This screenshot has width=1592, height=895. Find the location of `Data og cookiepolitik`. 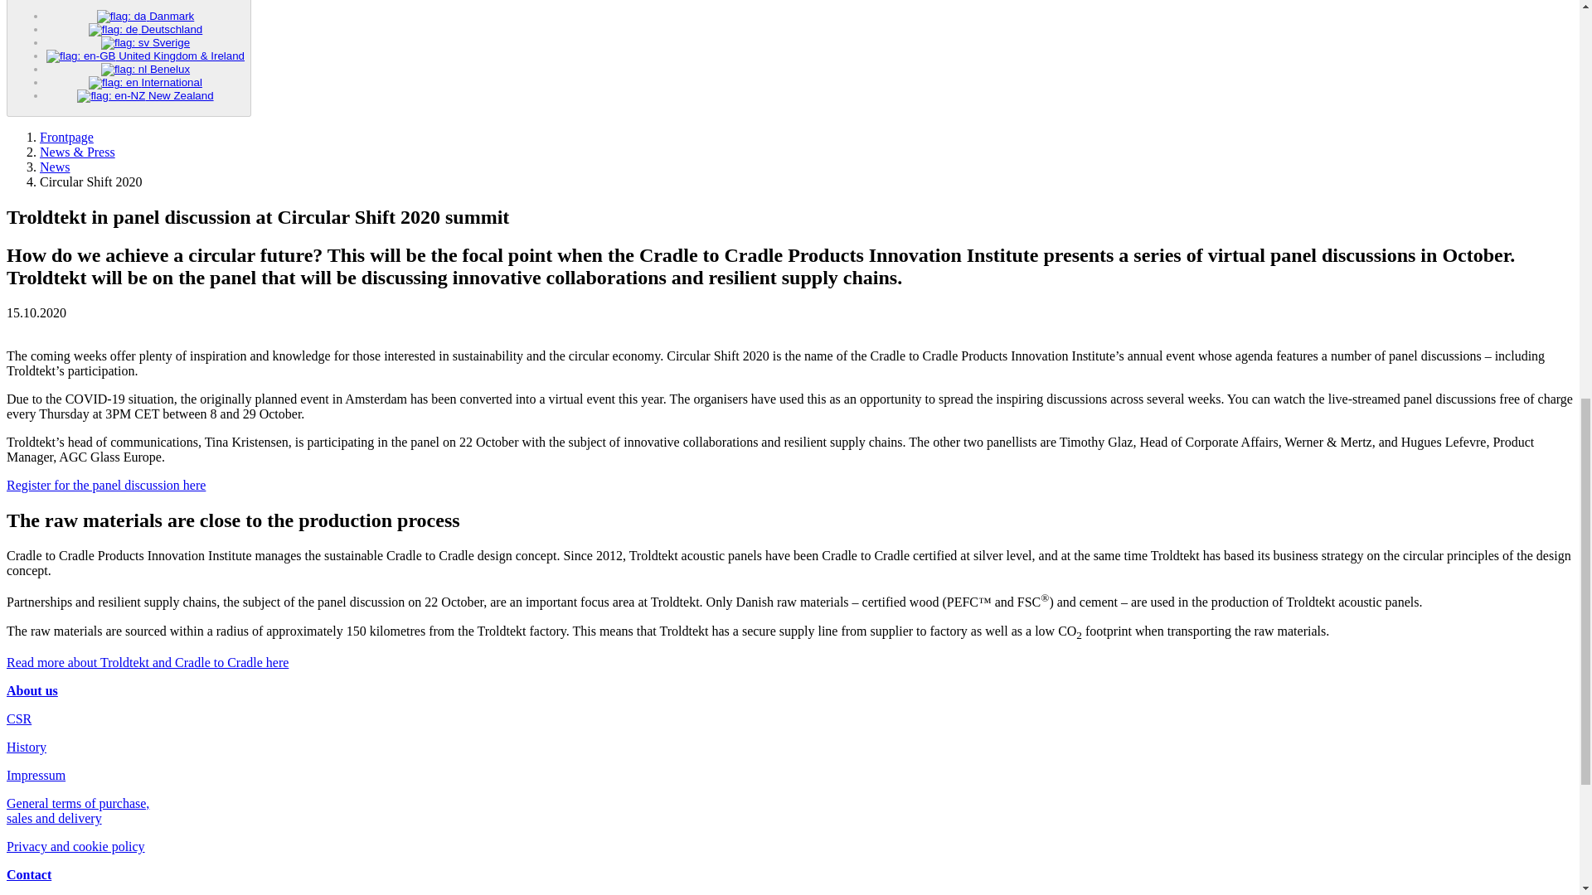

Data og cookiepolitik is located at coordinates (75, 847).